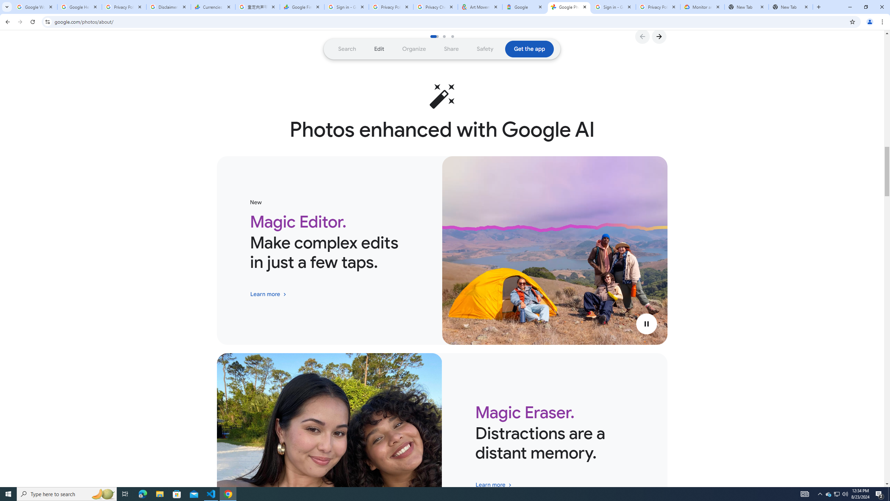 The height and width of the screenshot is (501, 890). I want to click on New Tab, so click(791, 7).